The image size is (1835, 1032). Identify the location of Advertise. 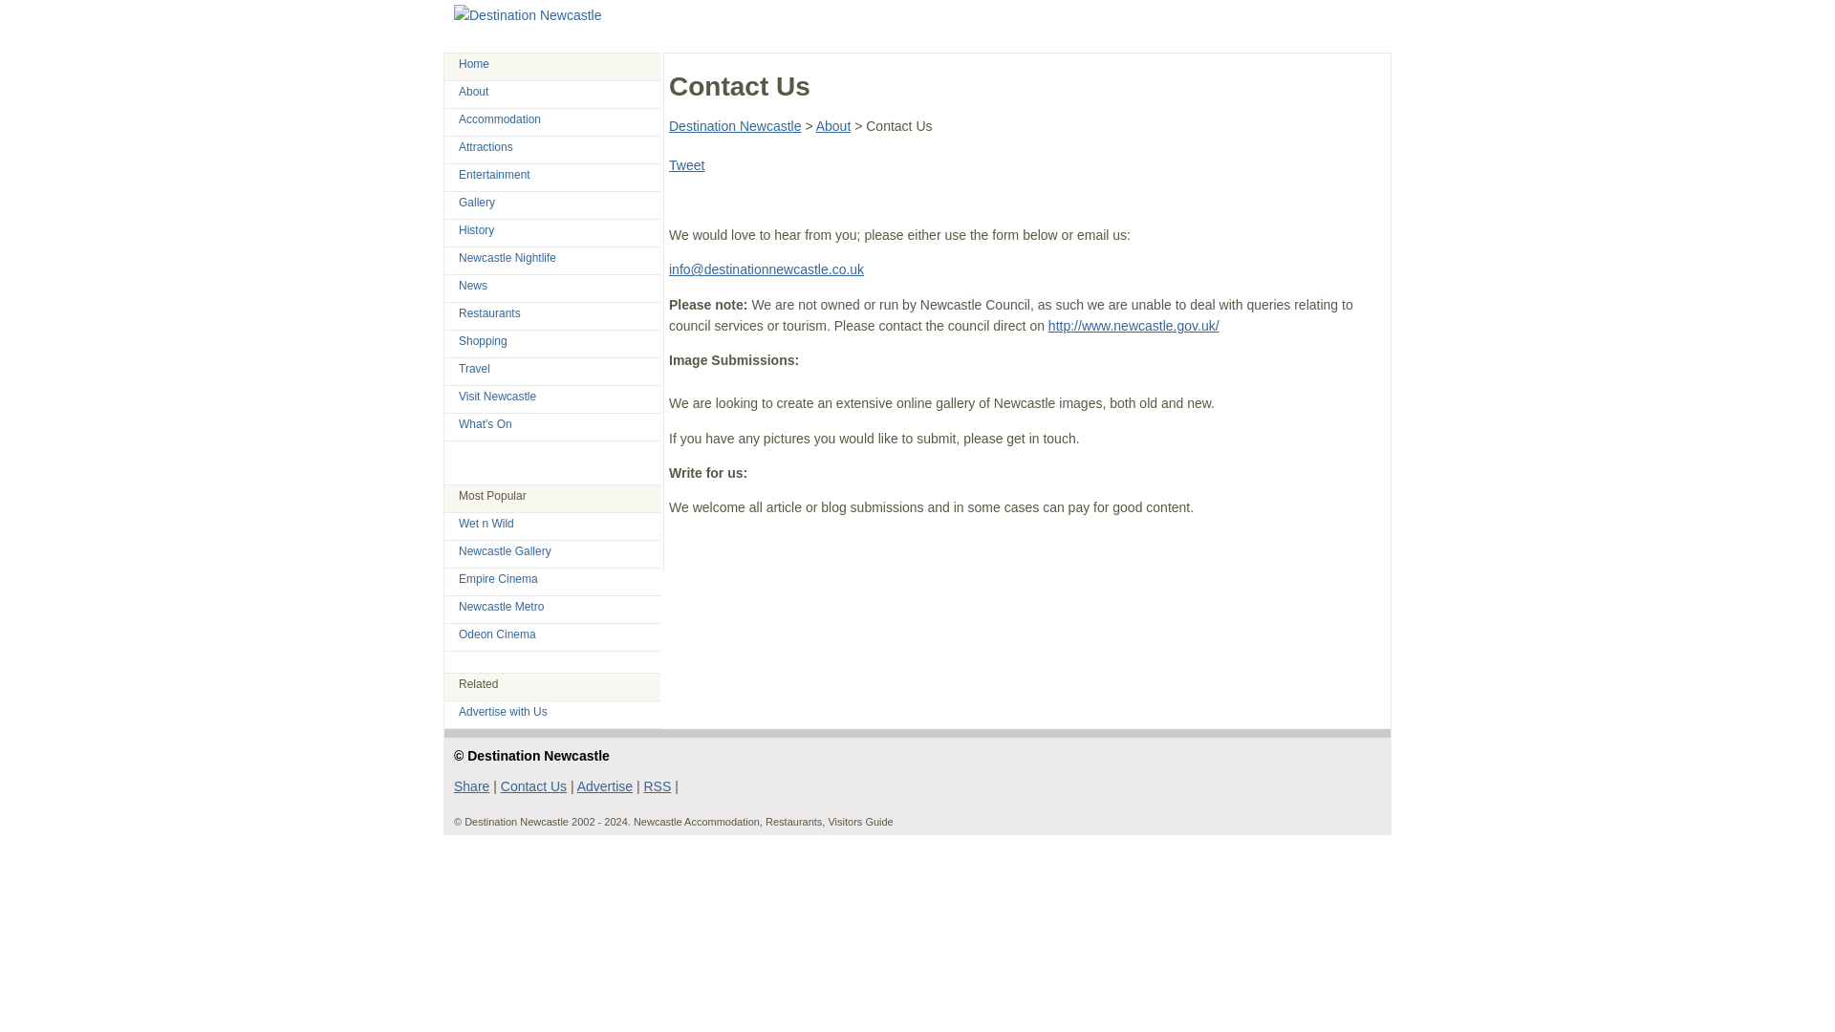
(605, 785).